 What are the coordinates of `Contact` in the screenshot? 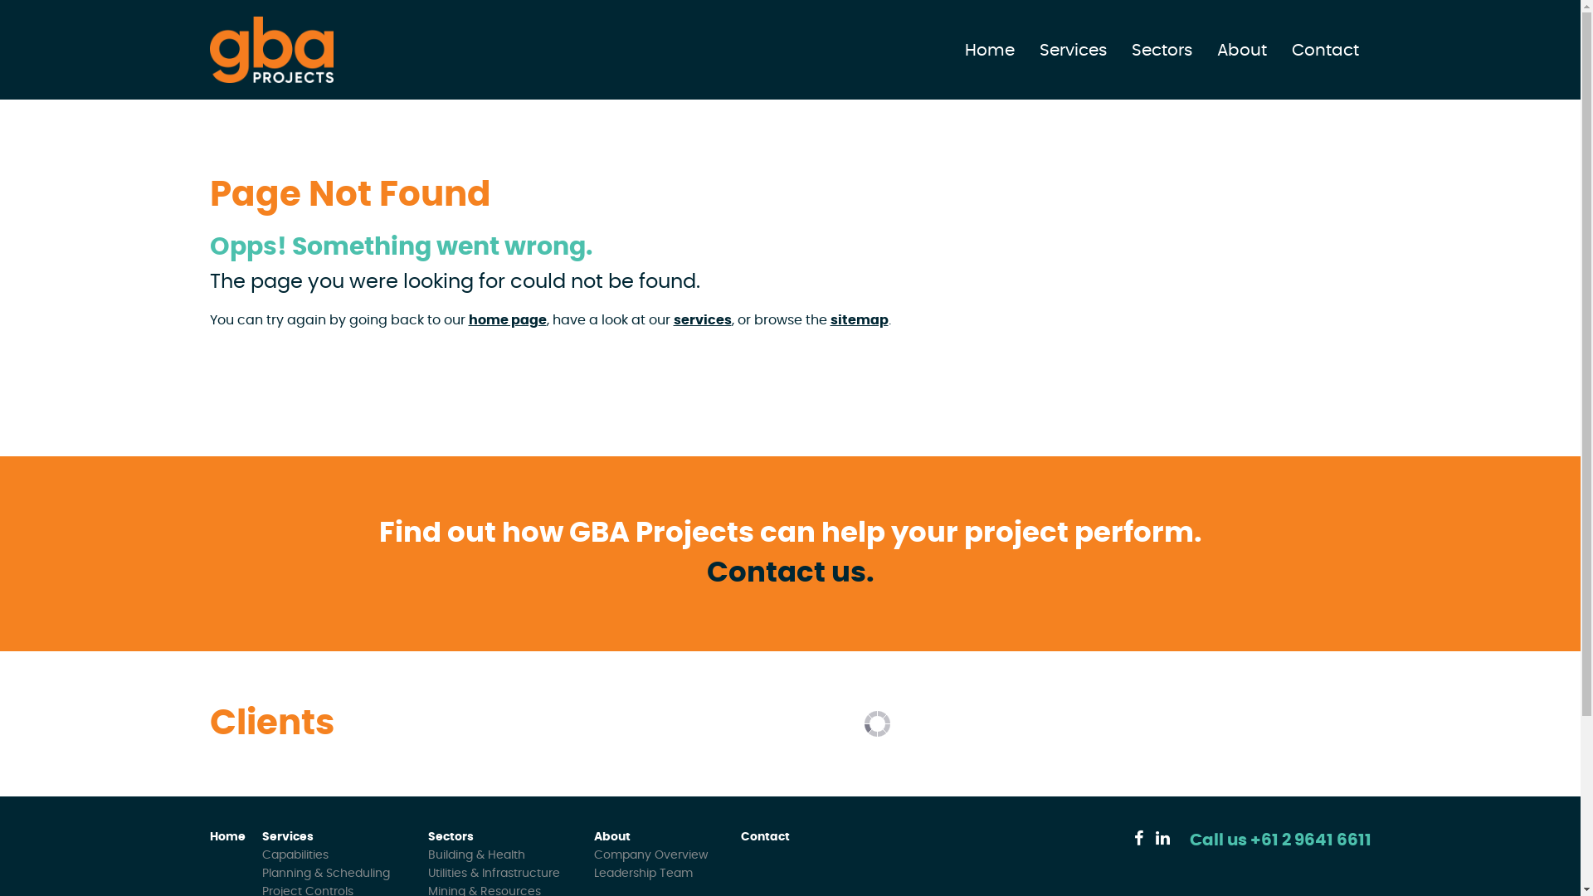 It's located at (1324, 51).